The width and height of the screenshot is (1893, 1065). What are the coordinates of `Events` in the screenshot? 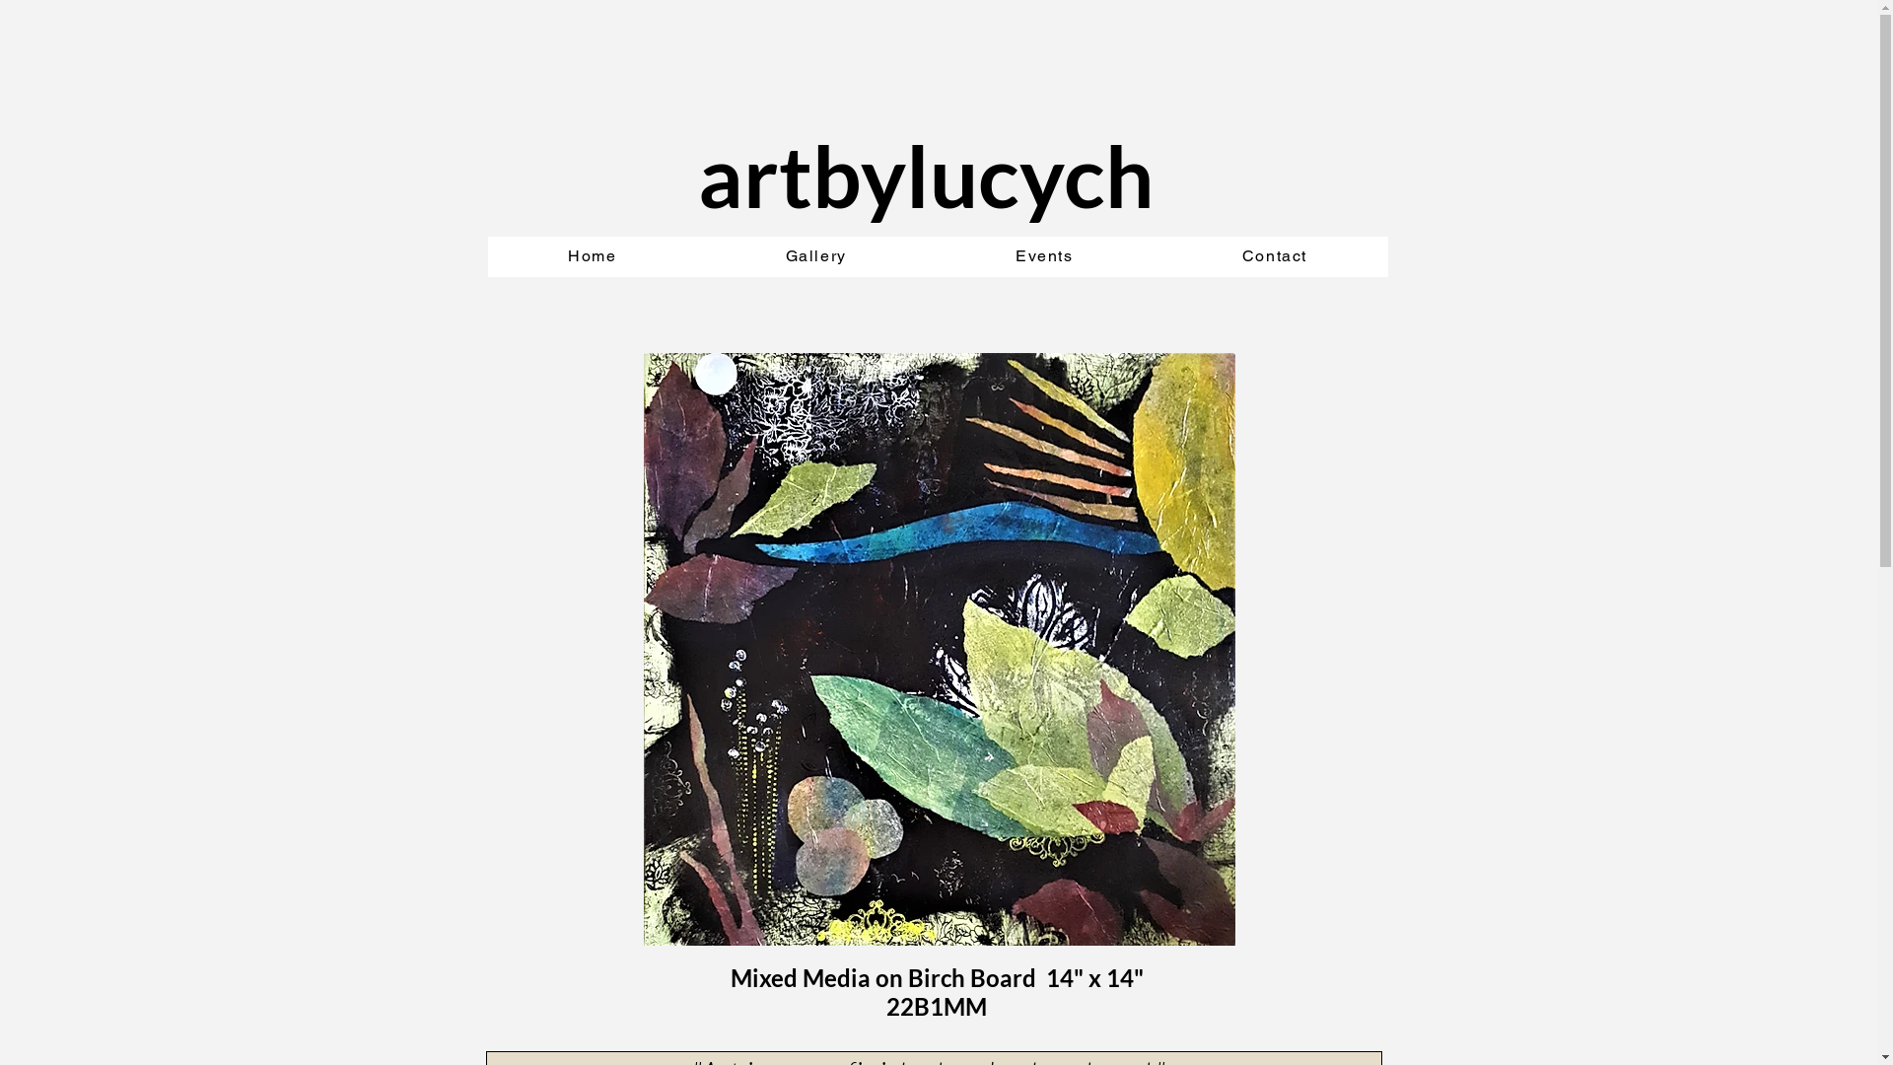 It's located at (1044, 256).